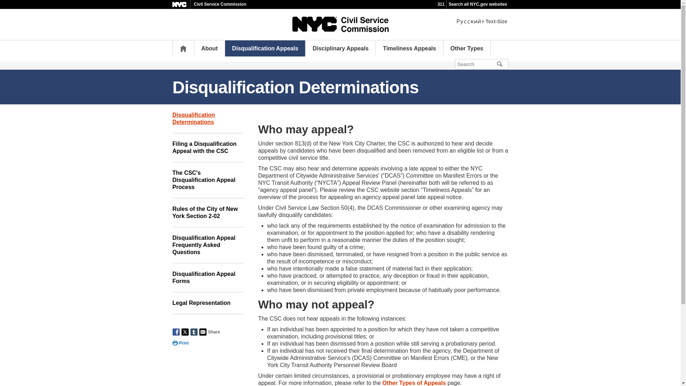 The image size is (686, 386). What do you see at coordinates (265, 48) in the screenshot?
I see `Disqualification Appeals` at bounding box center [265, 48].